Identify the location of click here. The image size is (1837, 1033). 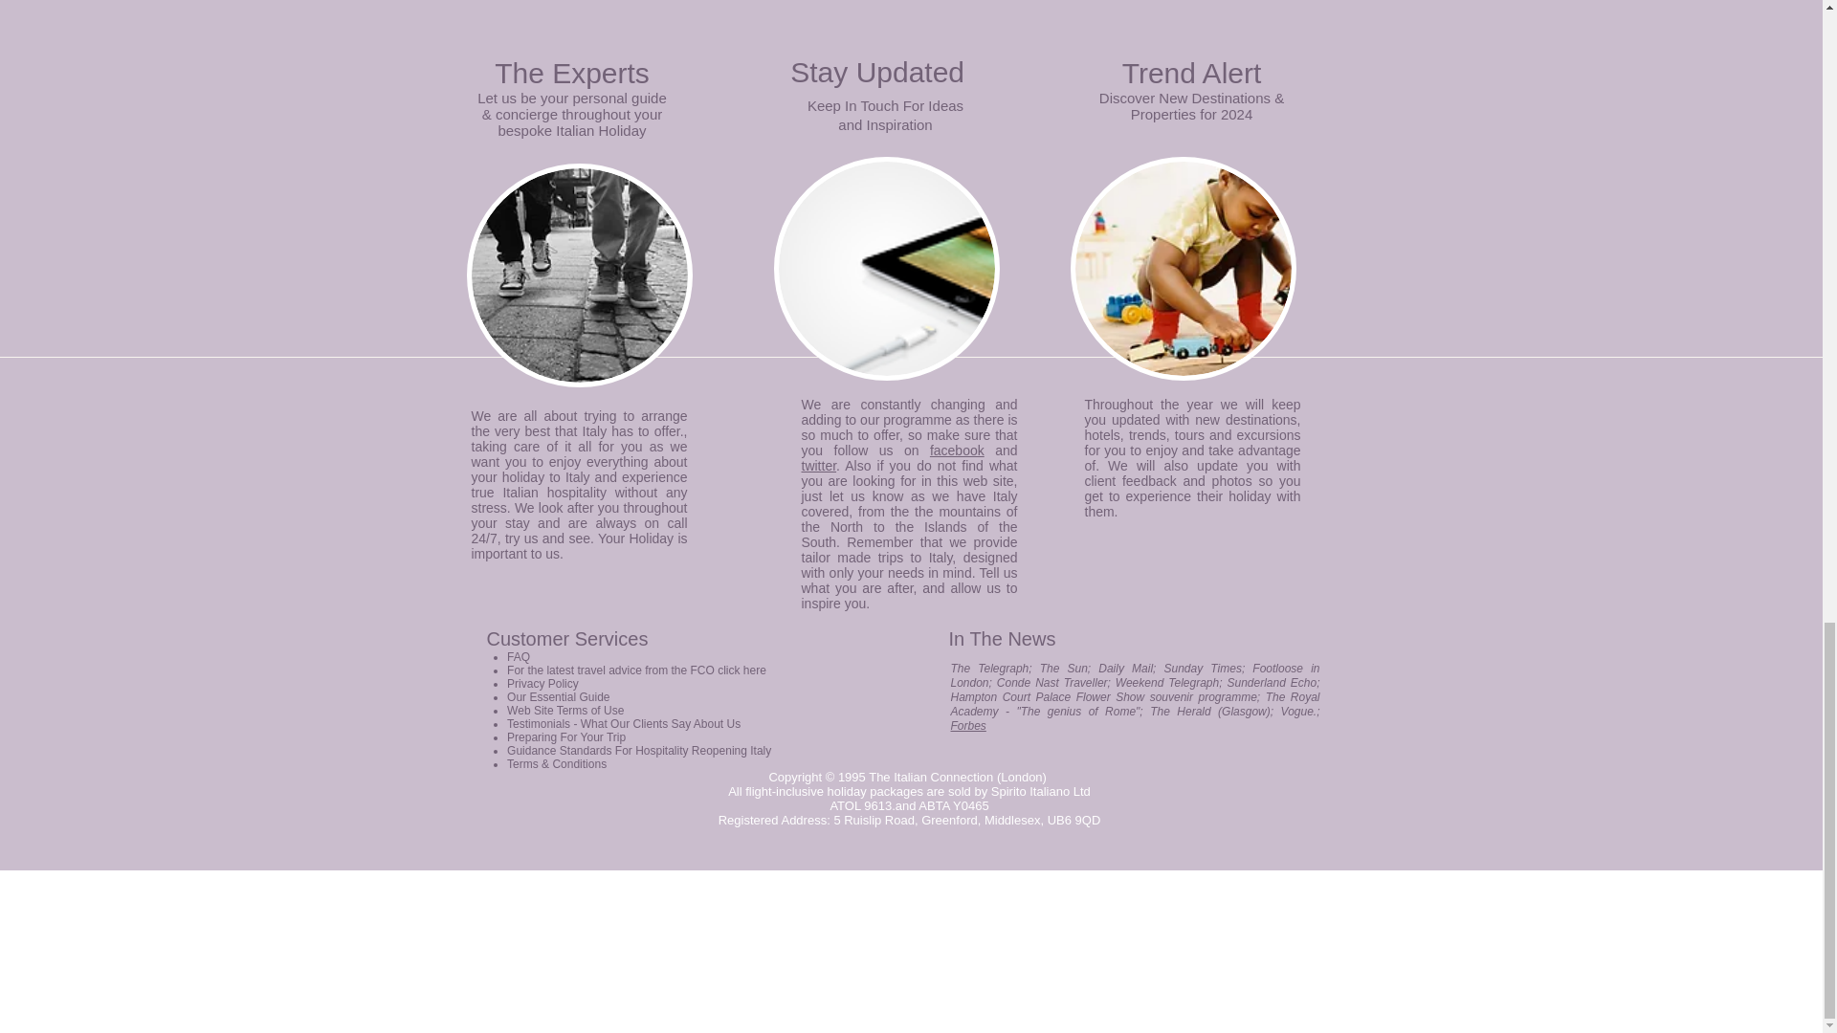
(741, 670).